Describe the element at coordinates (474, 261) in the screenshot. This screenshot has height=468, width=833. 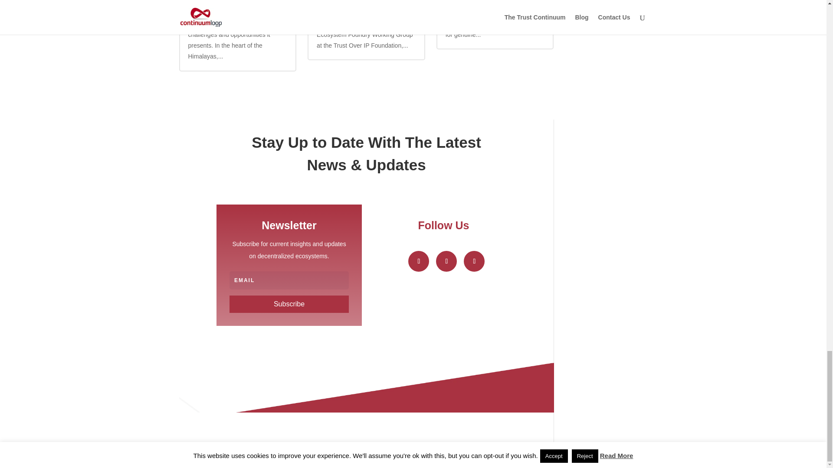
I see `Follow on Youtube` at that location.